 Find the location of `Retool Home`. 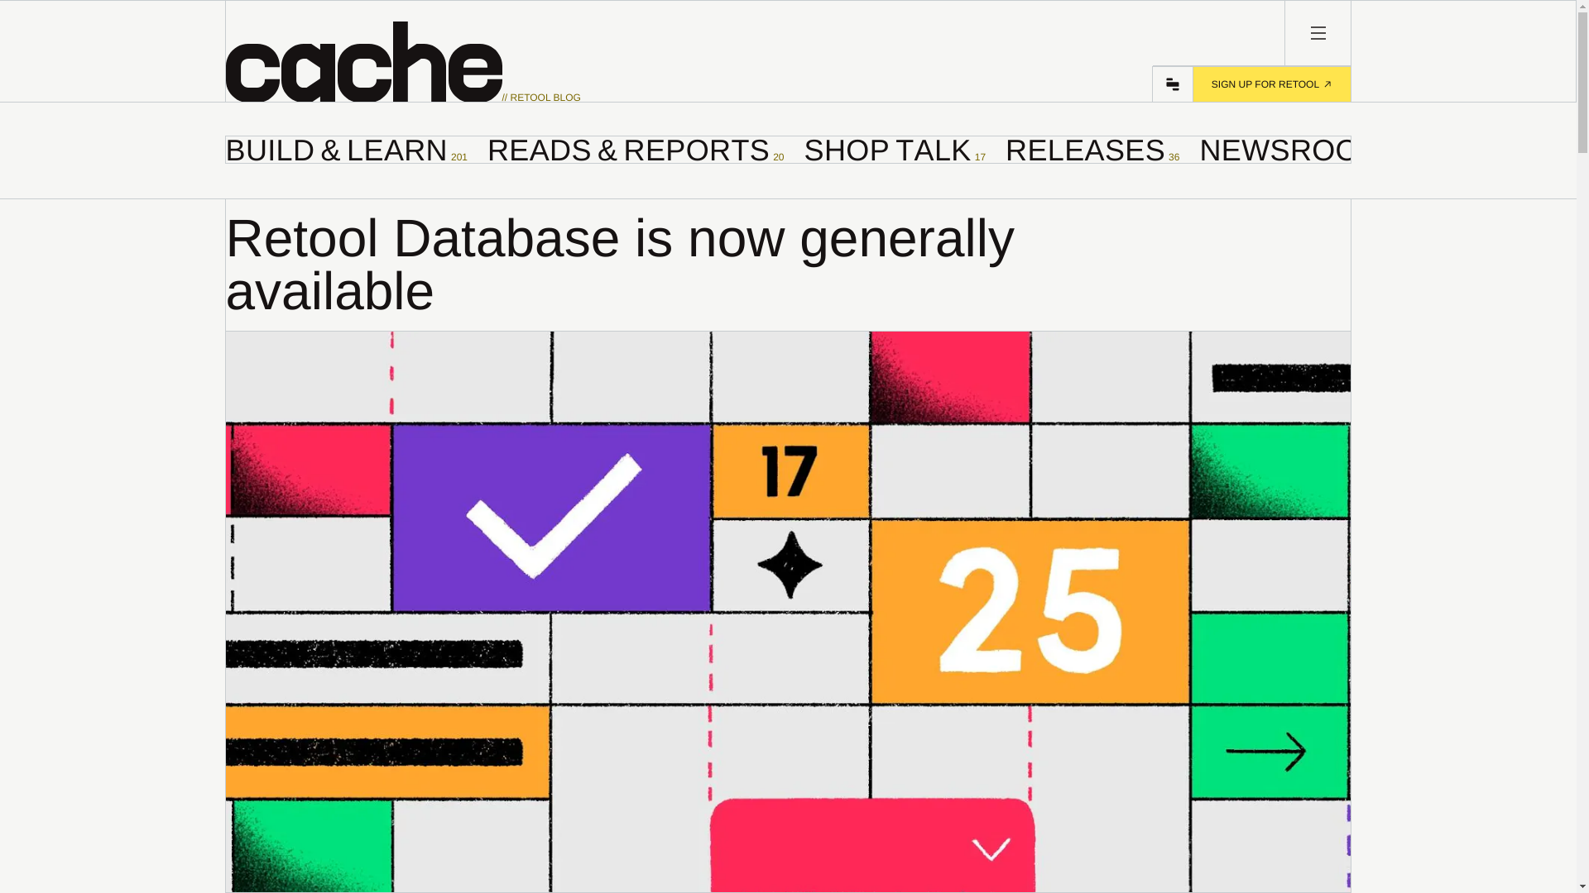

Retool Home is located at coordinates (1299, 149).